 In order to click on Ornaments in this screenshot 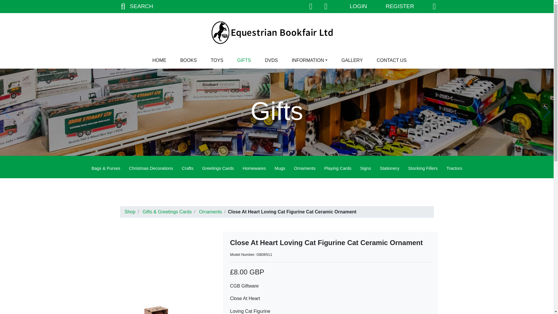, I will do `click(305, 169)`.